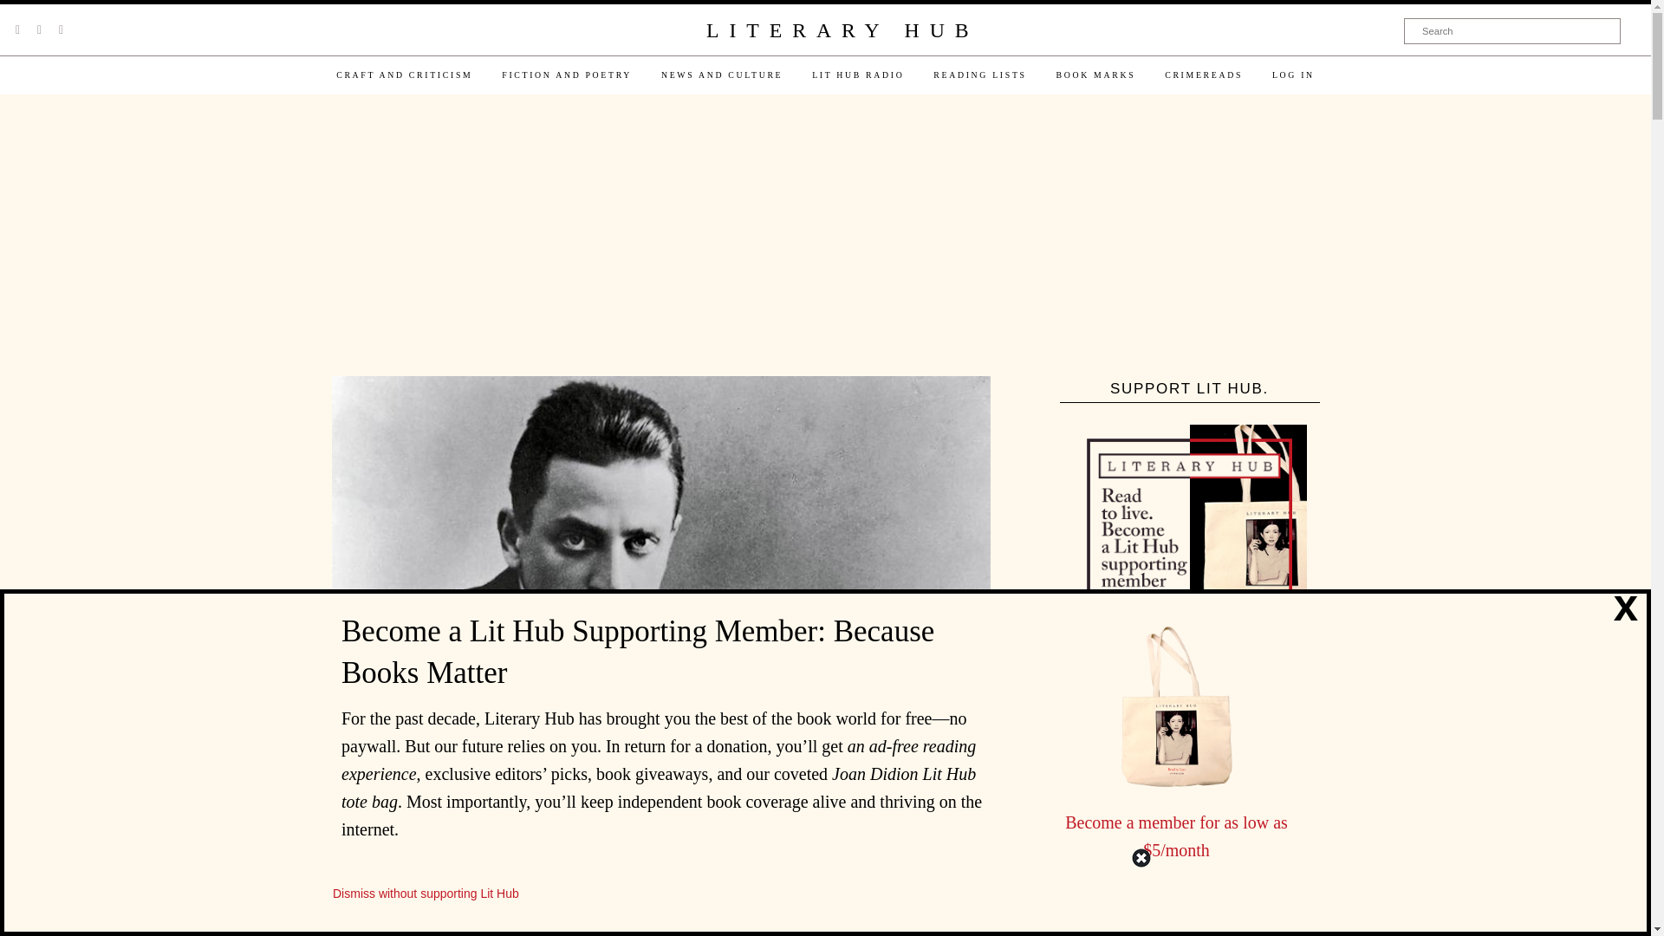  Describe the element at coordinates (721, 75) in the screenshot. I see `NEWS AND CULTURE` at that location.